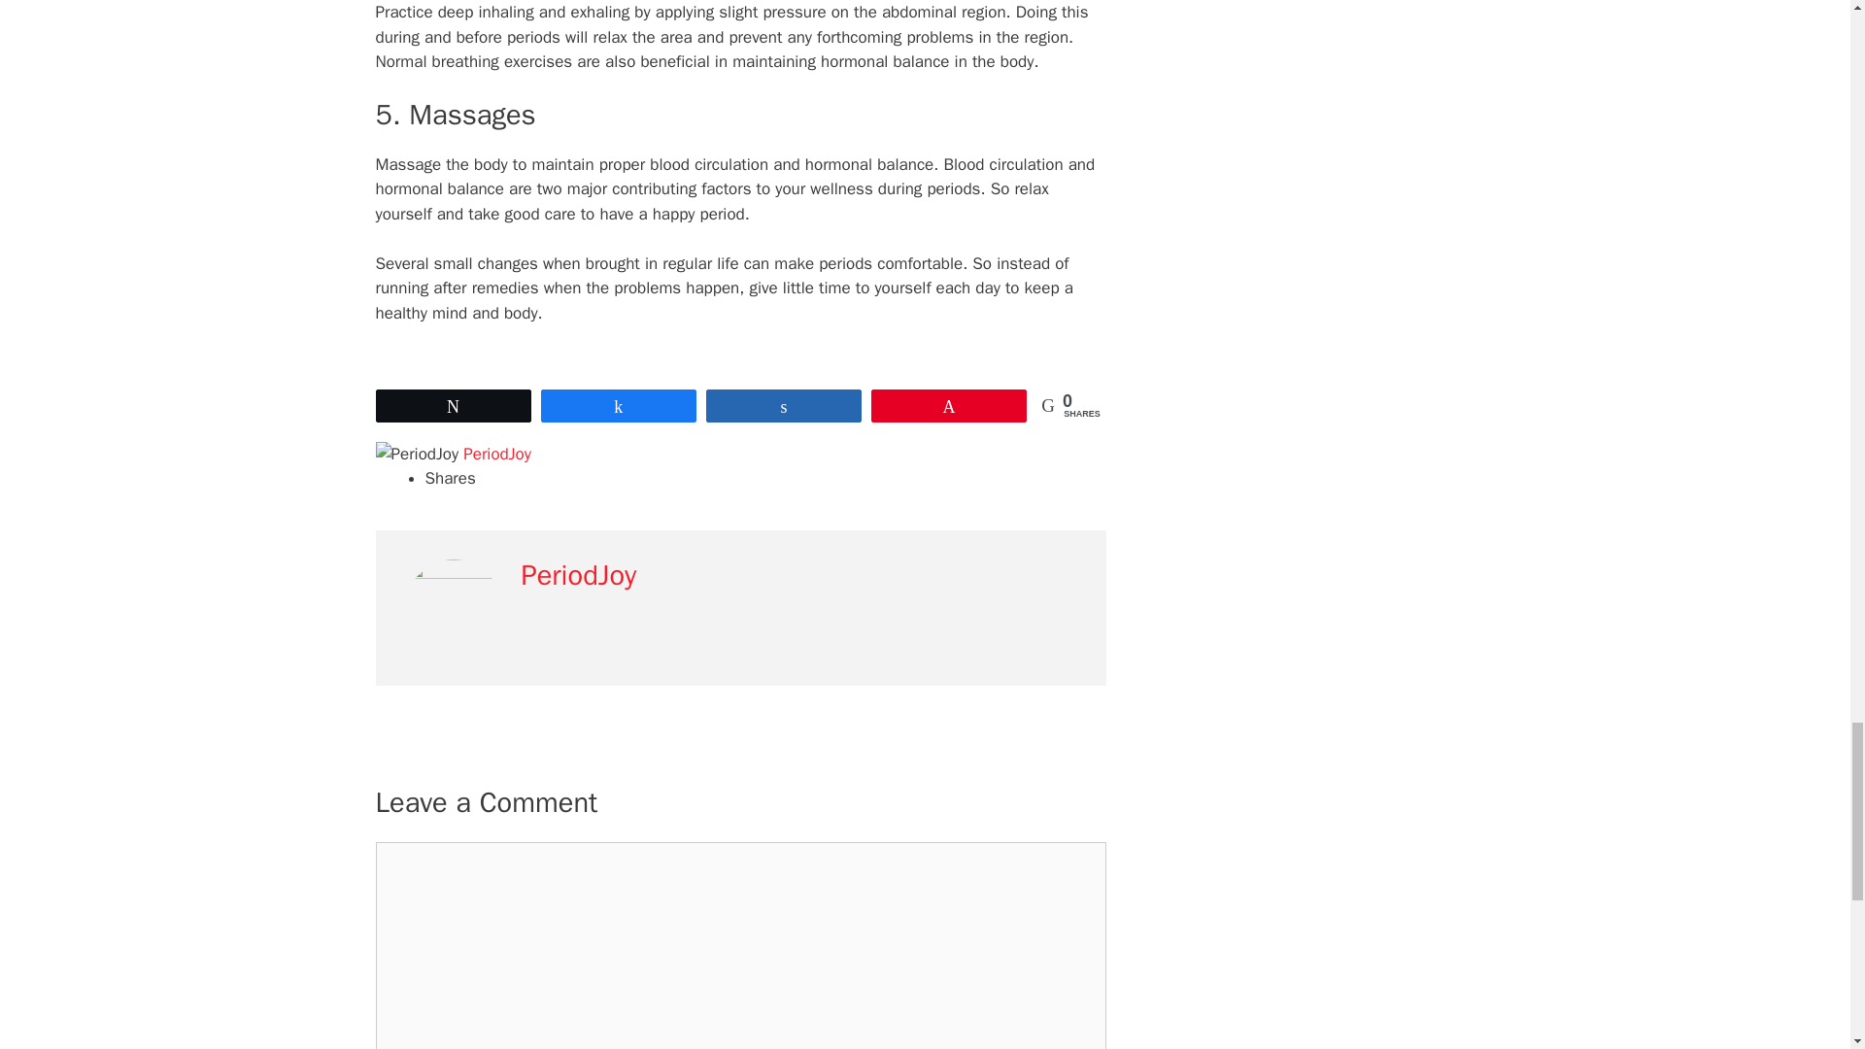 Image resolution: width=1865 pixels, height=1049 pixels. What do you see at coordinates (497, 454) in the screenshot?
I see `PeriodJoy` at bounding box center [497, 454].